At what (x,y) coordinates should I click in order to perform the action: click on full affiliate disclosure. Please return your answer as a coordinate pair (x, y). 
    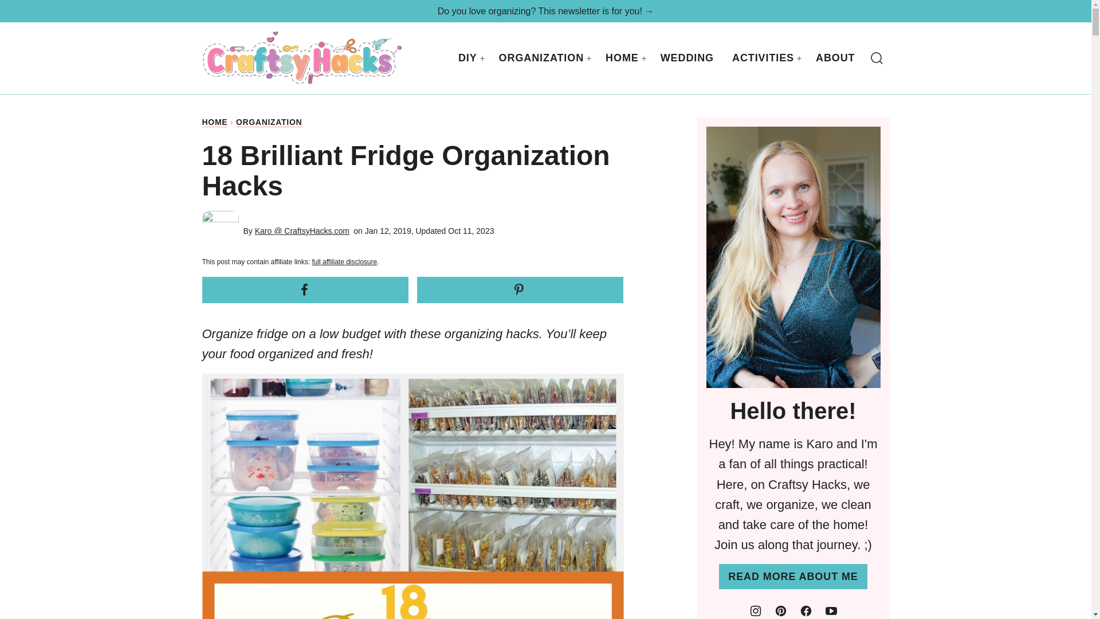
    Looking at the image, I should click on (344, 262).